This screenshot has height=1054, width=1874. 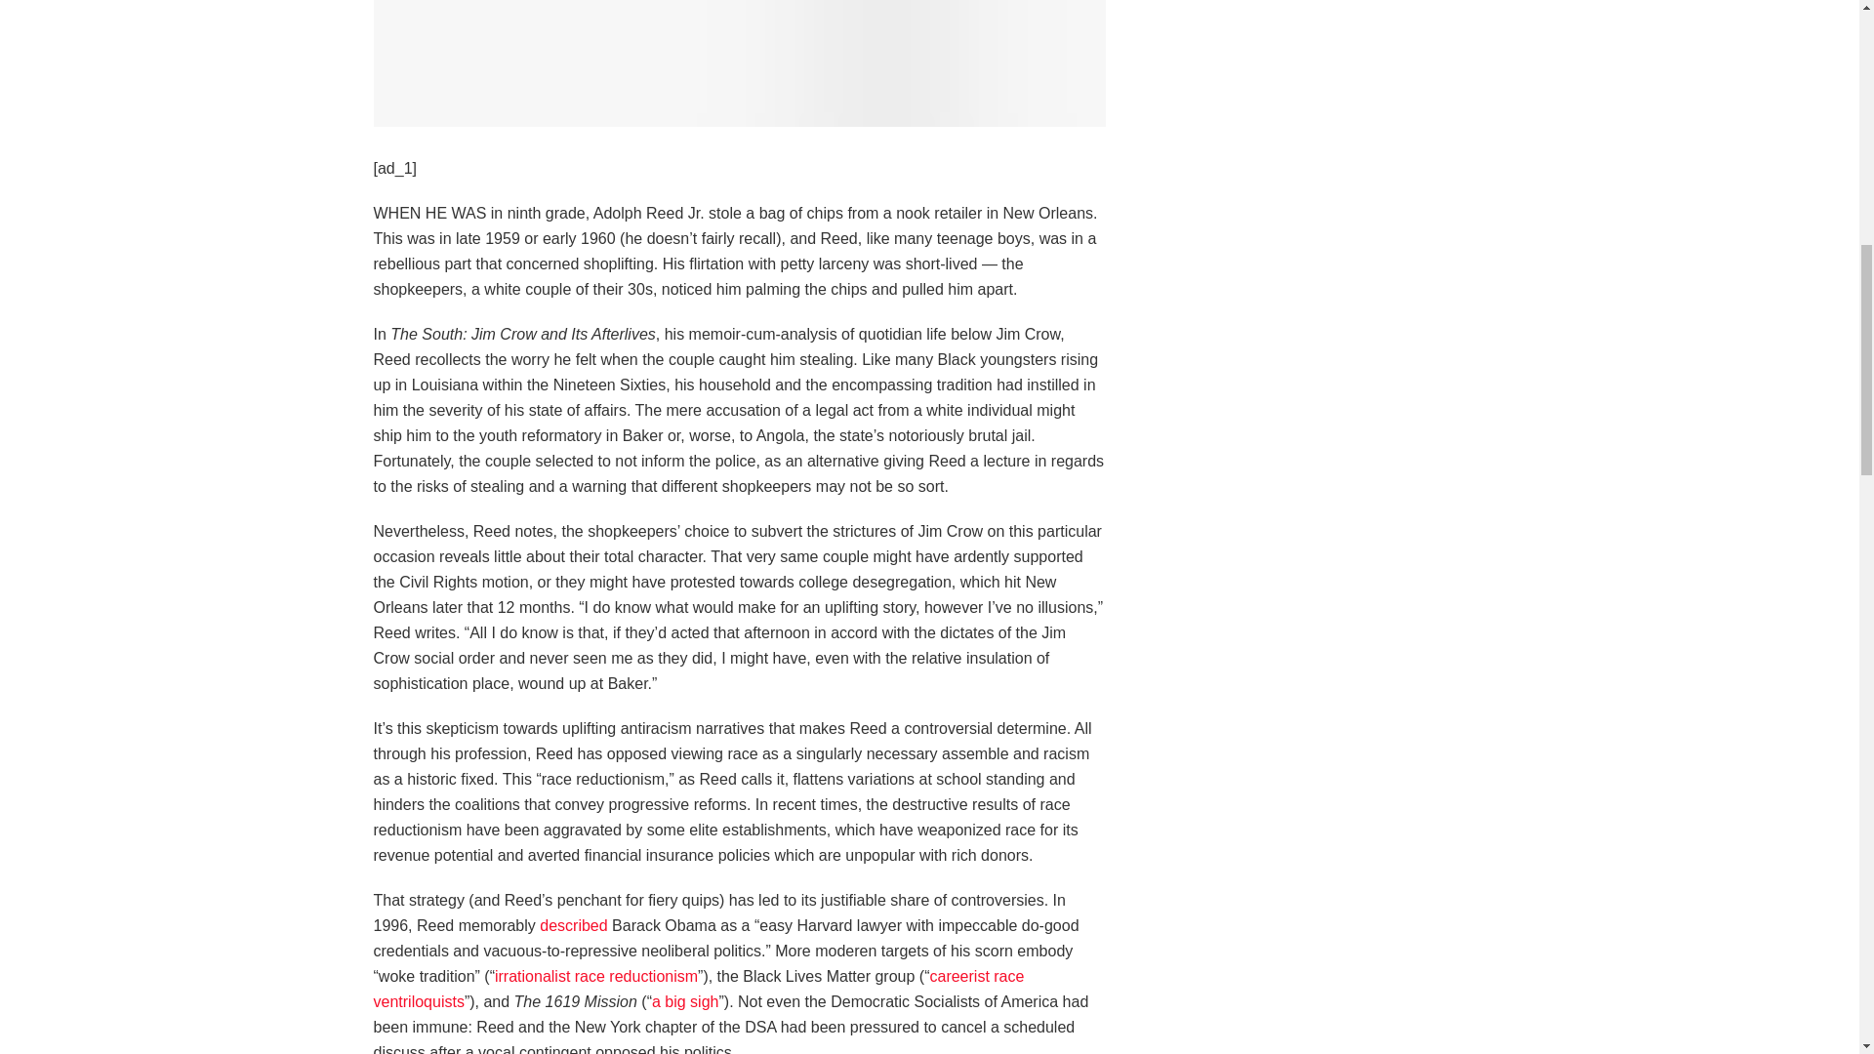 I want to click on described, so click(x=573, y=925).